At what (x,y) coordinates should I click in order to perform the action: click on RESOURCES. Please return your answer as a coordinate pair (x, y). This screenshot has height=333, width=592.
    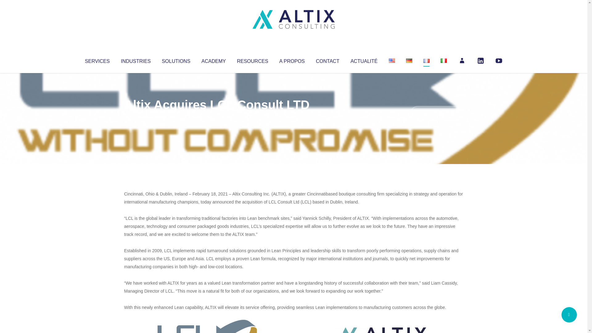
    Looking at the image, I should click on (252, 60).